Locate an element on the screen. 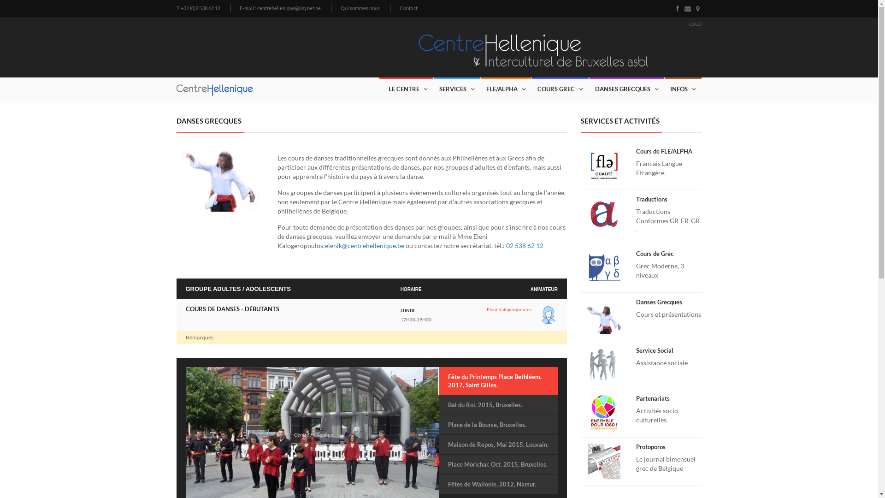 The image size is (885, 498). Service Social is located at coordinates (655, 350).